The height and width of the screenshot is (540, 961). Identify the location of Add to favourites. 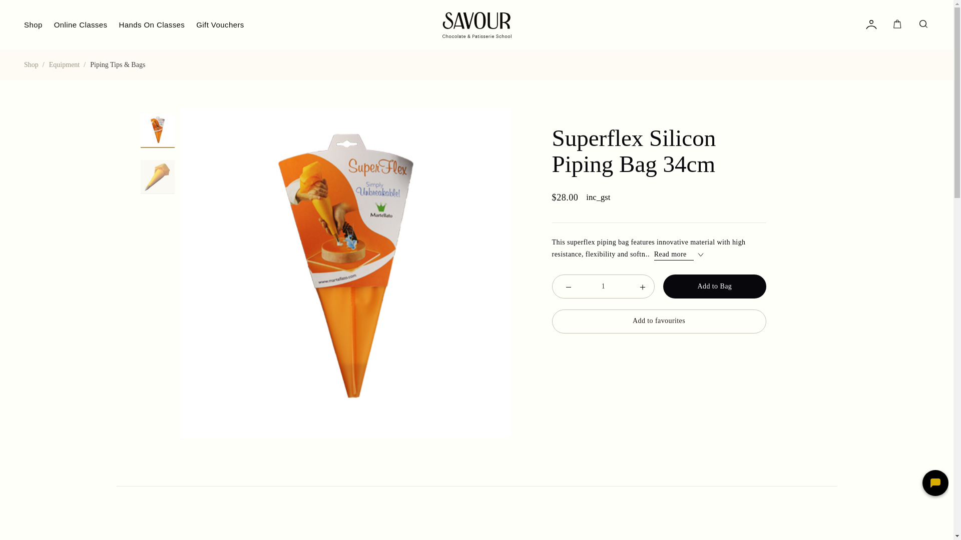
(659, 321).